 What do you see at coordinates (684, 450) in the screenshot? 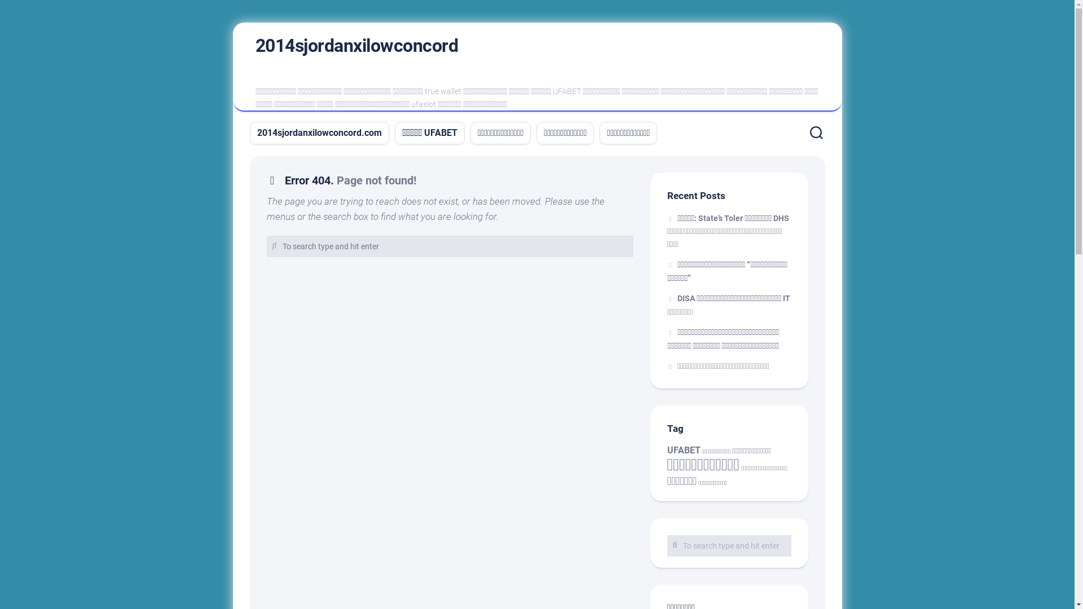
I see `UFABET` at bounding box center [684, 450].